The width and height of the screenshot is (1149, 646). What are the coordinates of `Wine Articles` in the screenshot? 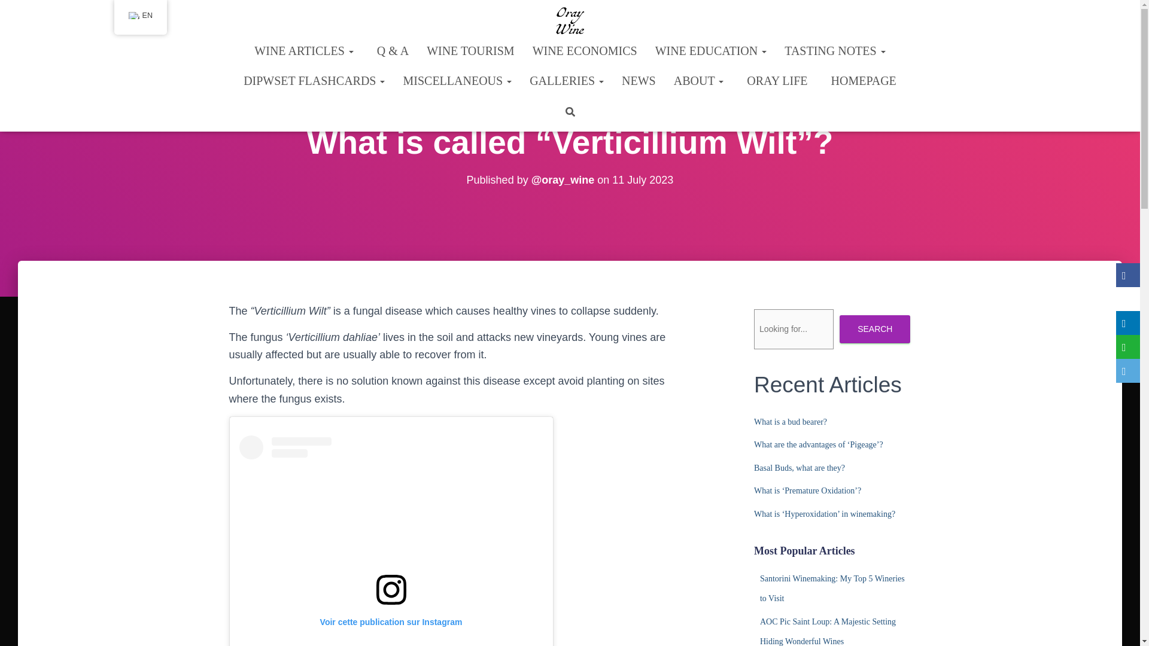 It's located at (303, 51).